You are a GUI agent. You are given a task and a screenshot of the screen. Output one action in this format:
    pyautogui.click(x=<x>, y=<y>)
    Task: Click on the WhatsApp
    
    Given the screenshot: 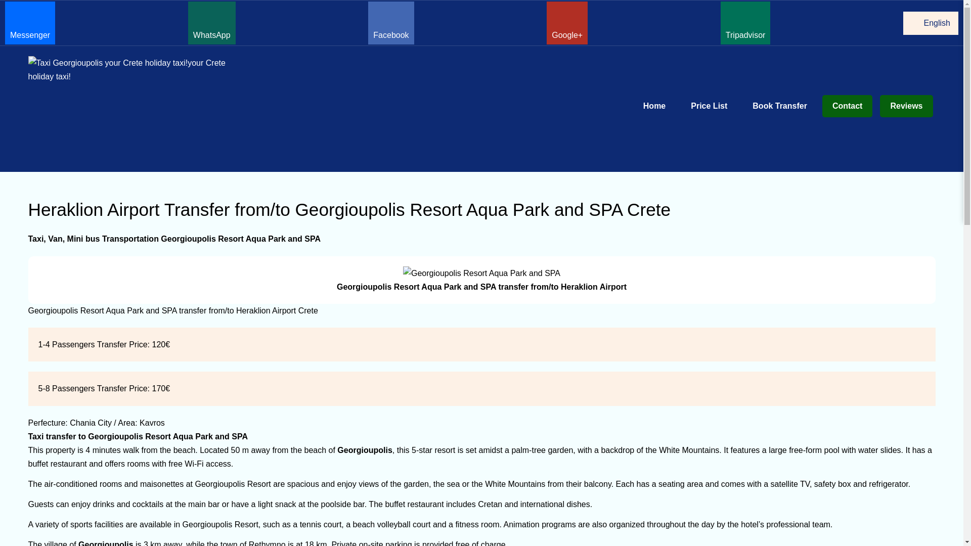 What is the action you would take?
    pyautogui.click(x=212, y=23)
    